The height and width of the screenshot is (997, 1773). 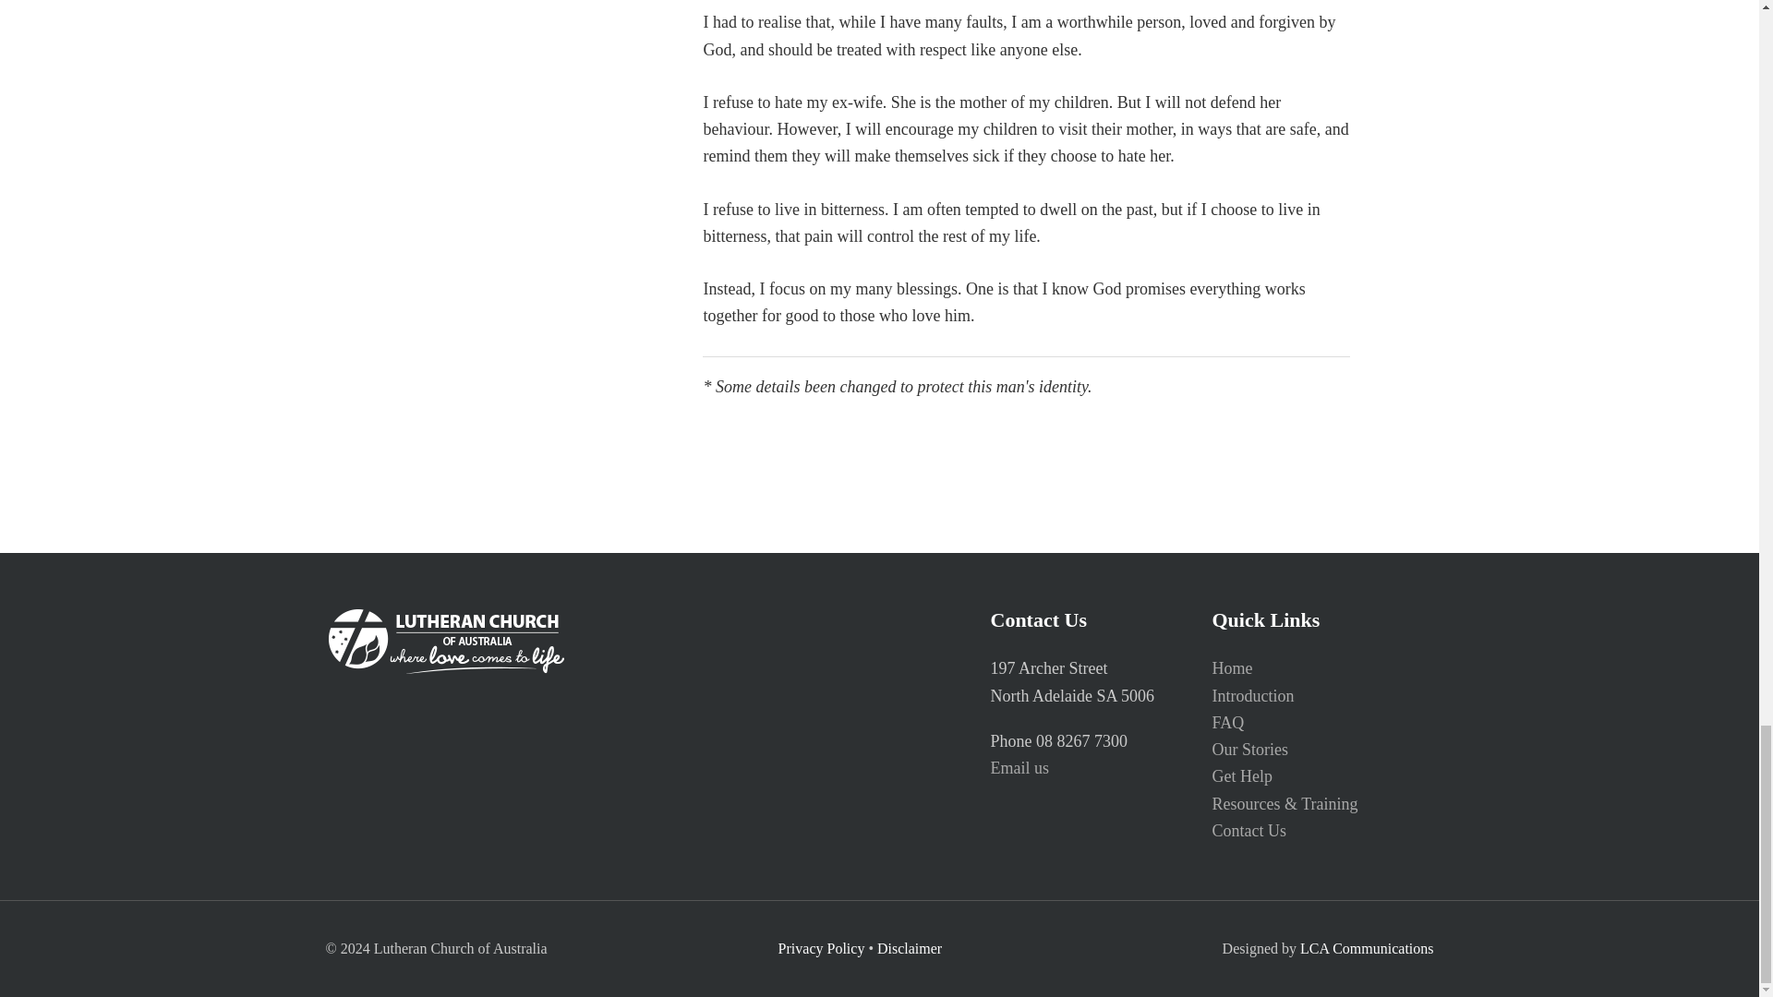 I want to click on Introduction, so click(x=1252, y=696).